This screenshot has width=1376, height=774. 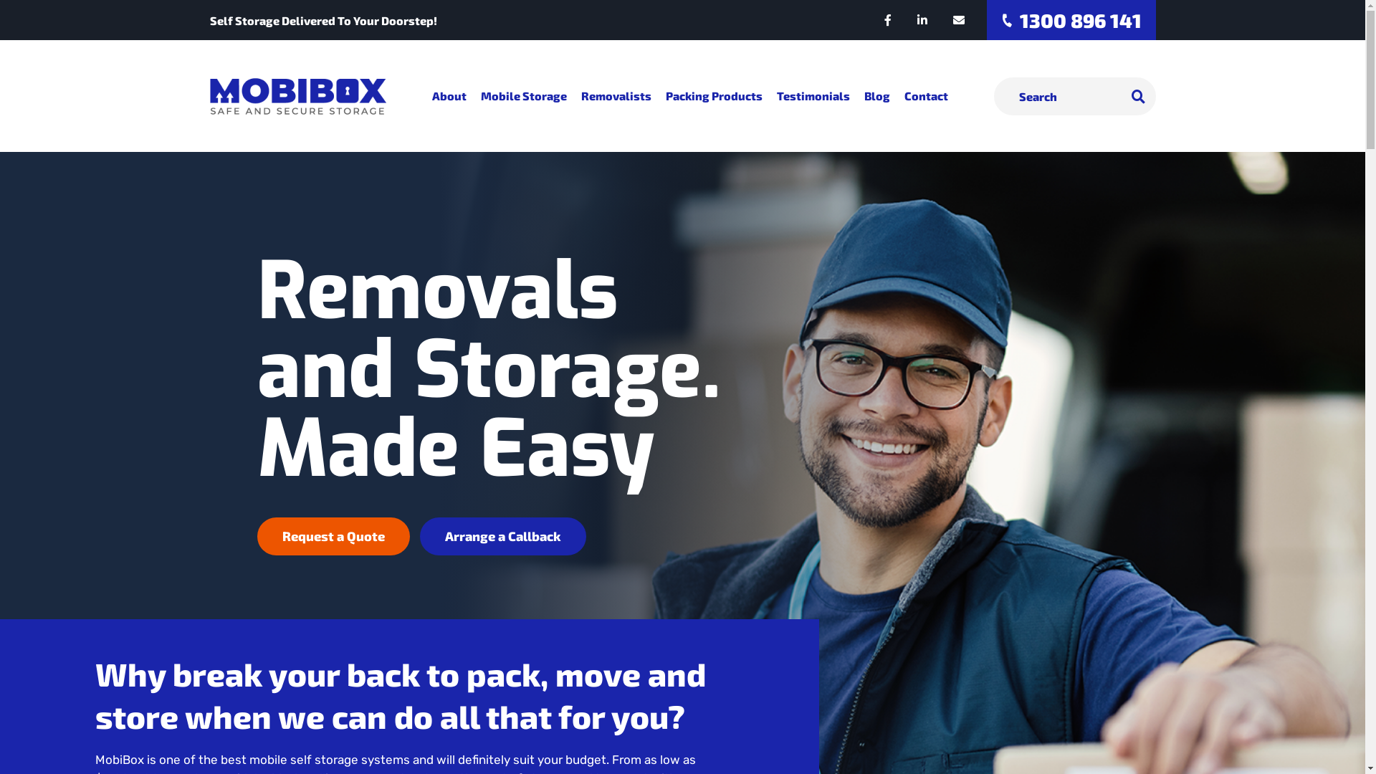 What do you see at coordinates (616, 96) in the screenshot?
I see `Removalists` at bounding box center [616, 96].